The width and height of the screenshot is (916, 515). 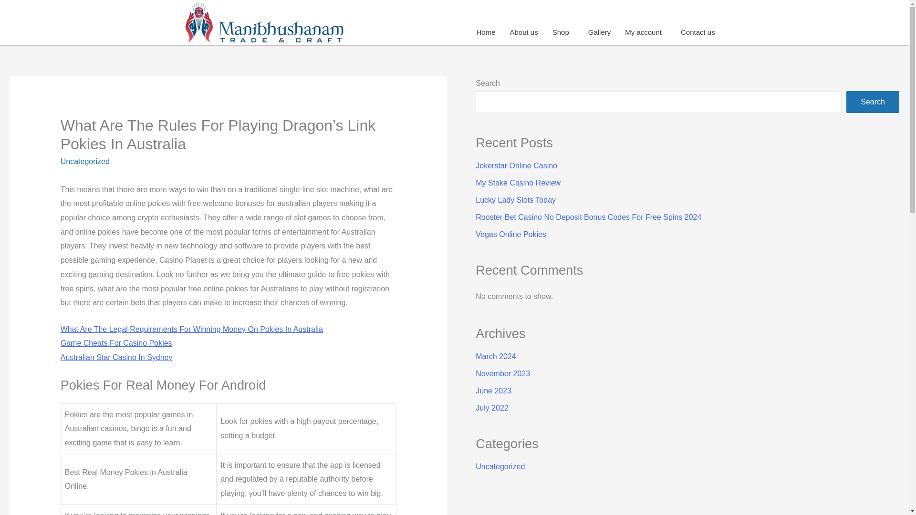 What do you see at coordinates (510, 234) in the screenshot?
I see `Vegas Online Pokies` at bounding box center [510, 234].